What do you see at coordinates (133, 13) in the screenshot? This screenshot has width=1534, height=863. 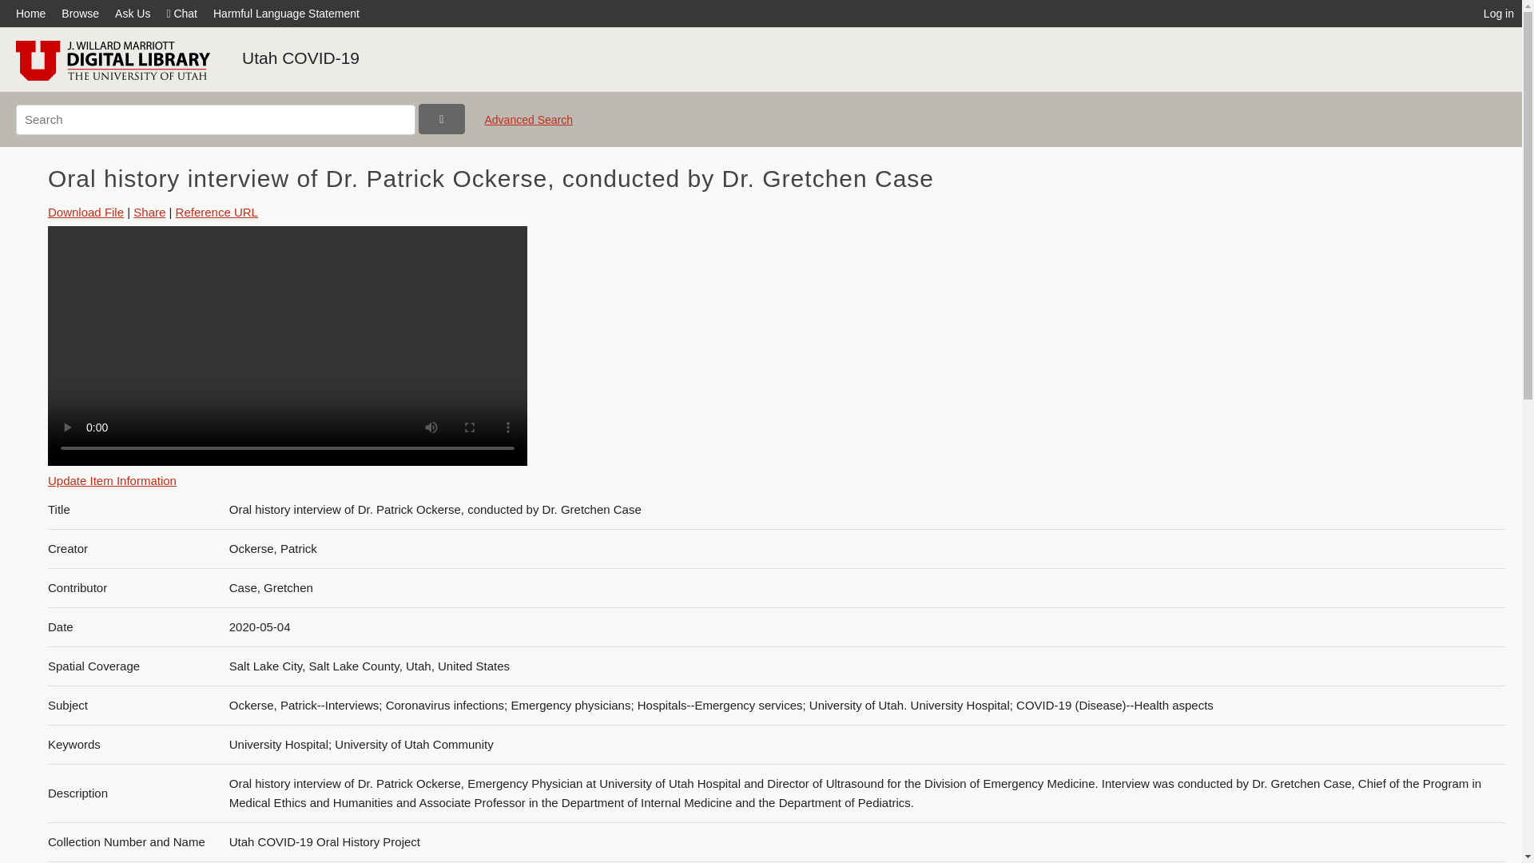 I see `Ask Us` at bounding box center [133, 13].